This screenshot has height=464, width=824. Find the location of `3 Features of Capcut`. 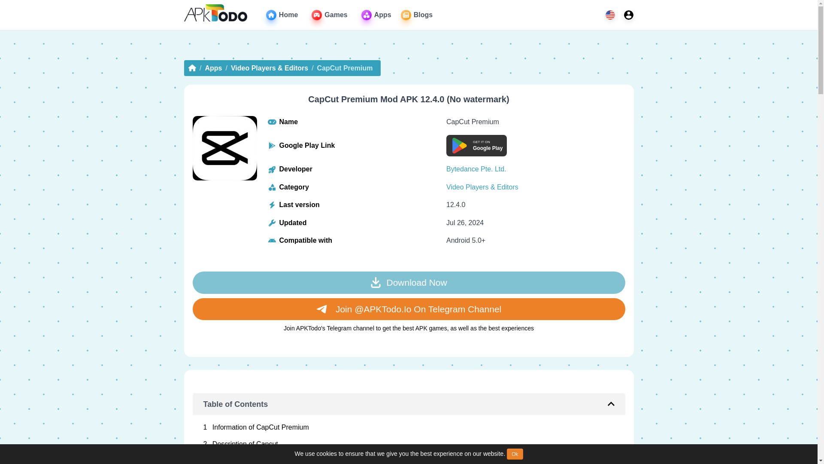

3 Features of Capcut is located at coordinates (409, 458).